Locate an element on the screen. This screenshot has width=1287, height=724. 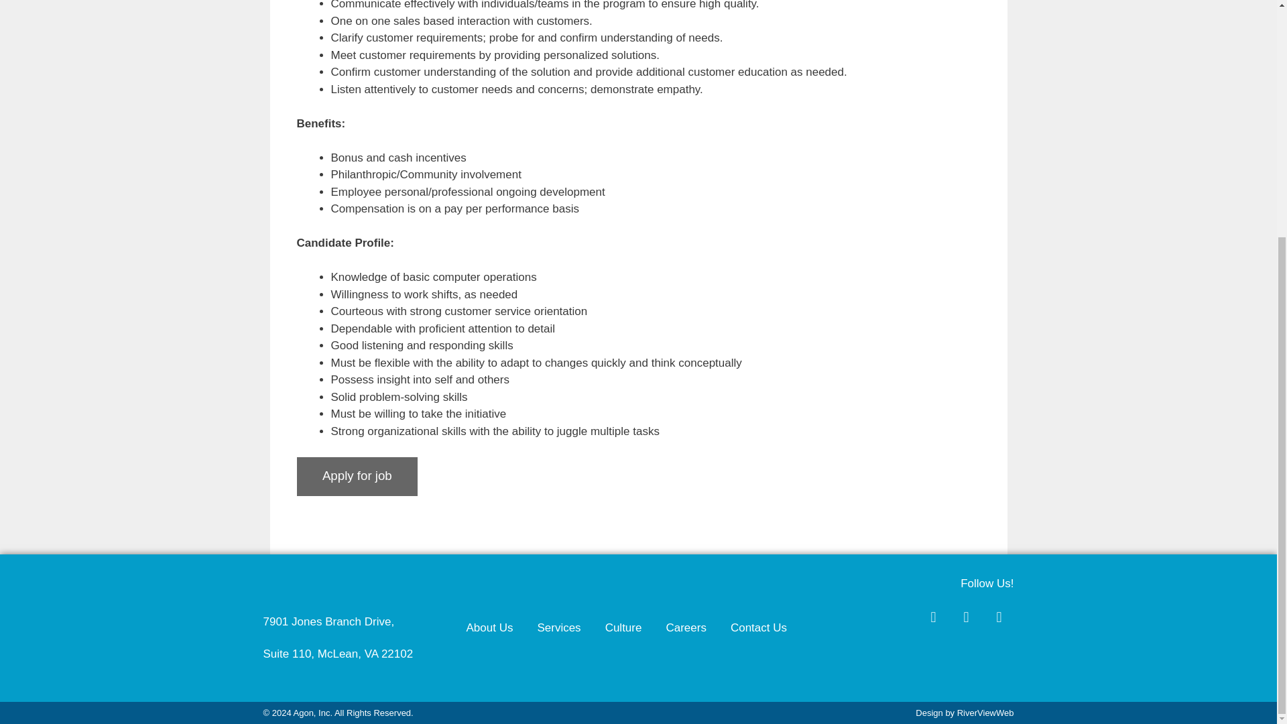
Contact Us is located at coordinates (759, 627).